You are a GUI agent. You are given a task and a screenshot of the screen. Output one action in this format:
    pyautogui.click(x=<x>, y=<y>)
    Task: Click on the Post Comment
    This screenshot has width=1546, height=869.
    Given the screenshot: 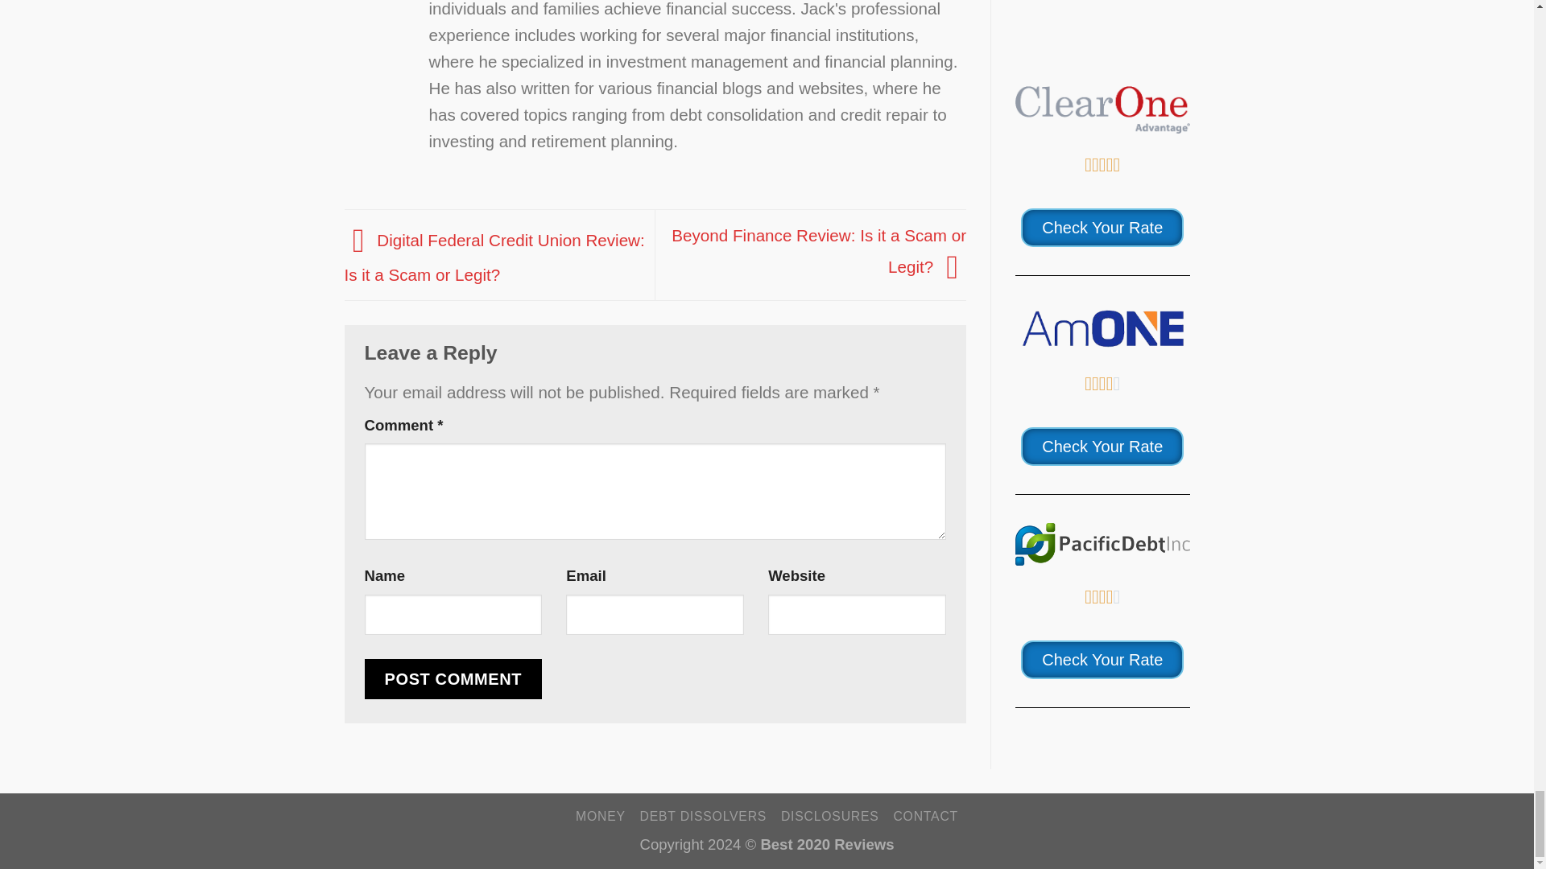 What is the action you would take?
    pyautogui.click(x=453, y=679)
    